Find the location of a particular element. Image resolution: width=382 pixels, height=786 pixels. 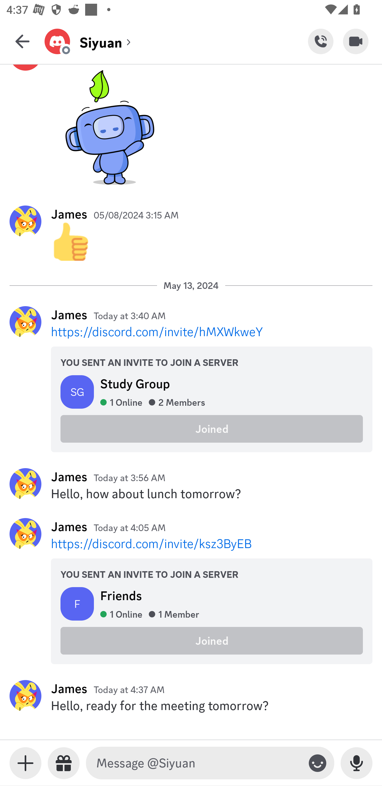

Joined is located at coordinates (212, 429).